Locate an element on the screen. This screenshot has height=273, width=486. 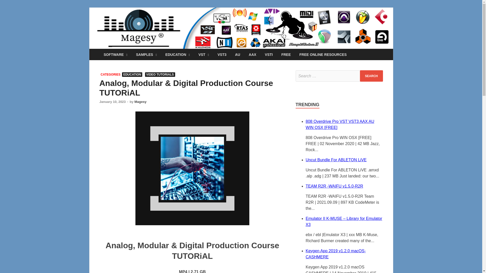
SOFTWARE is located at coordinates (115, 54).